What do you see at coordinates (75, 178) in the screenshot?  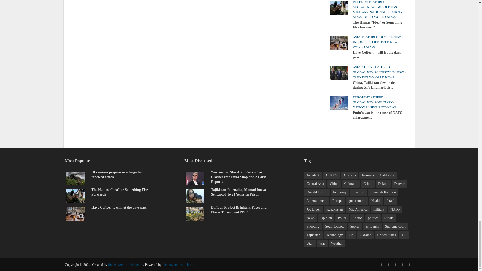 I see `Ukrainians prepare new brigades for renewed attack` at bounding box center [75, 178].